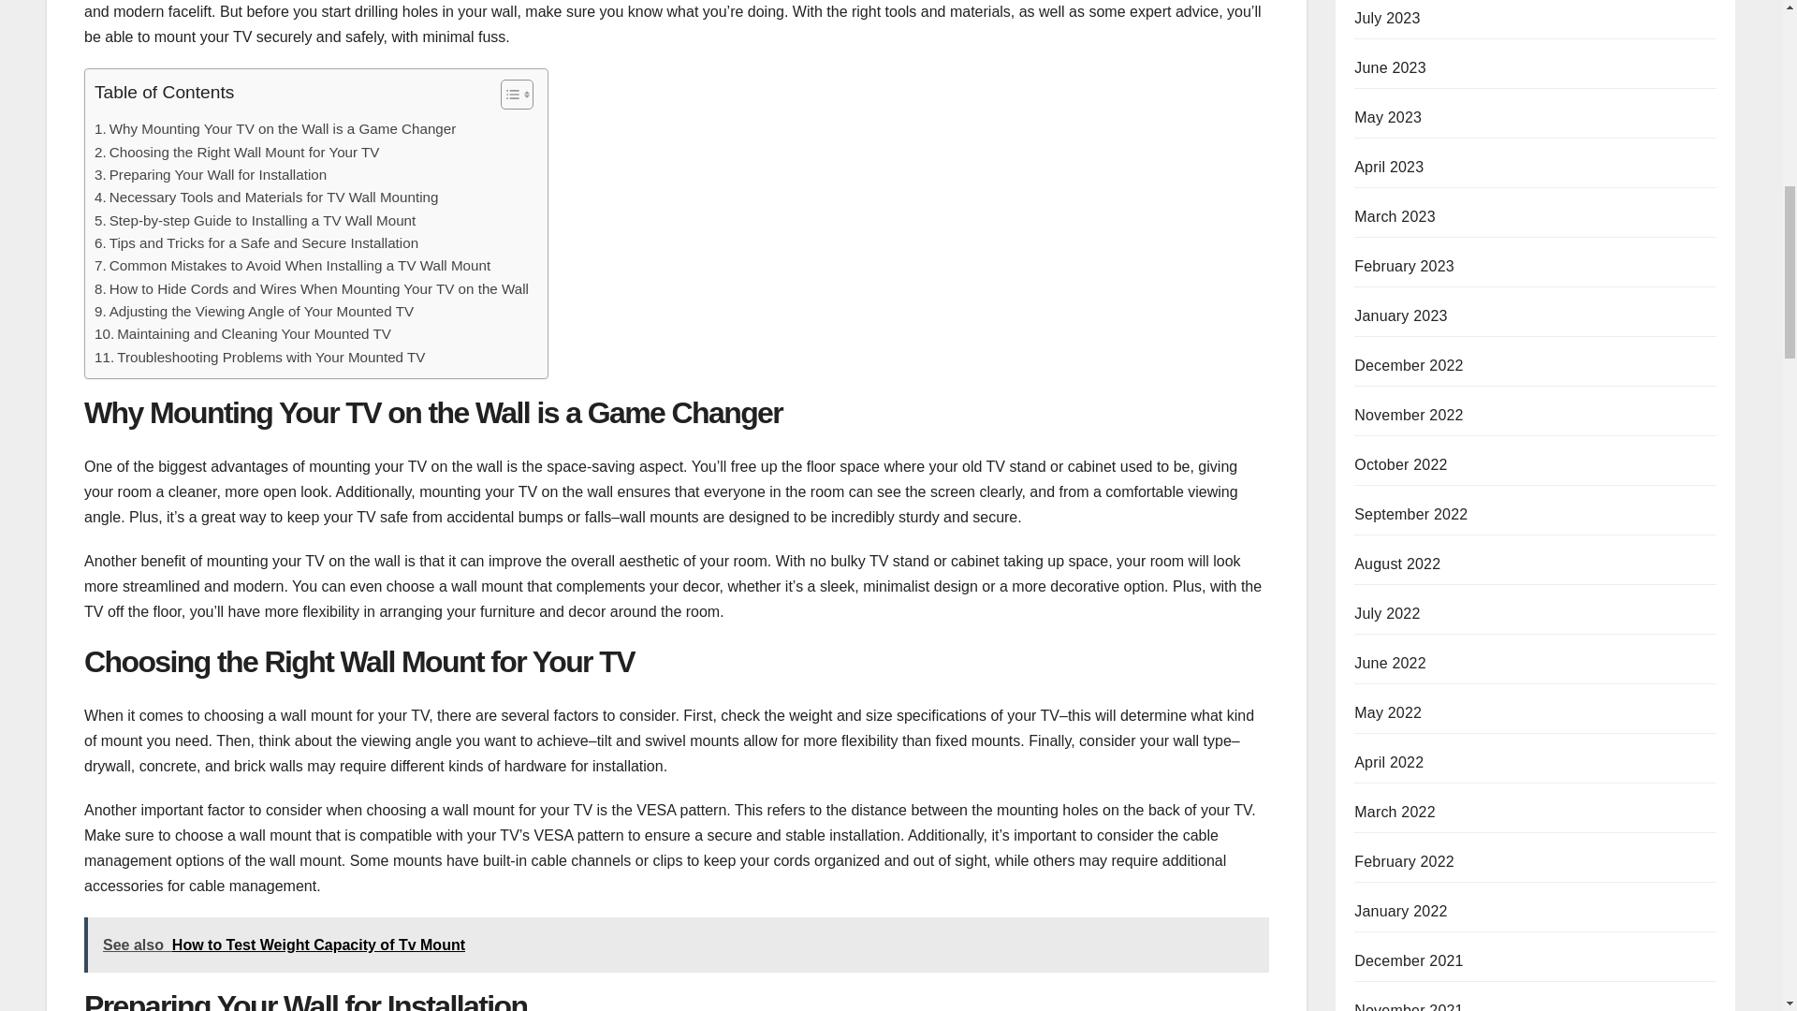 Image resolution: width=1797 pixels, height=1011 pixels. I want to click on Why Mounting Your TV on the Wall is a Game Changer, so click(275, 129).